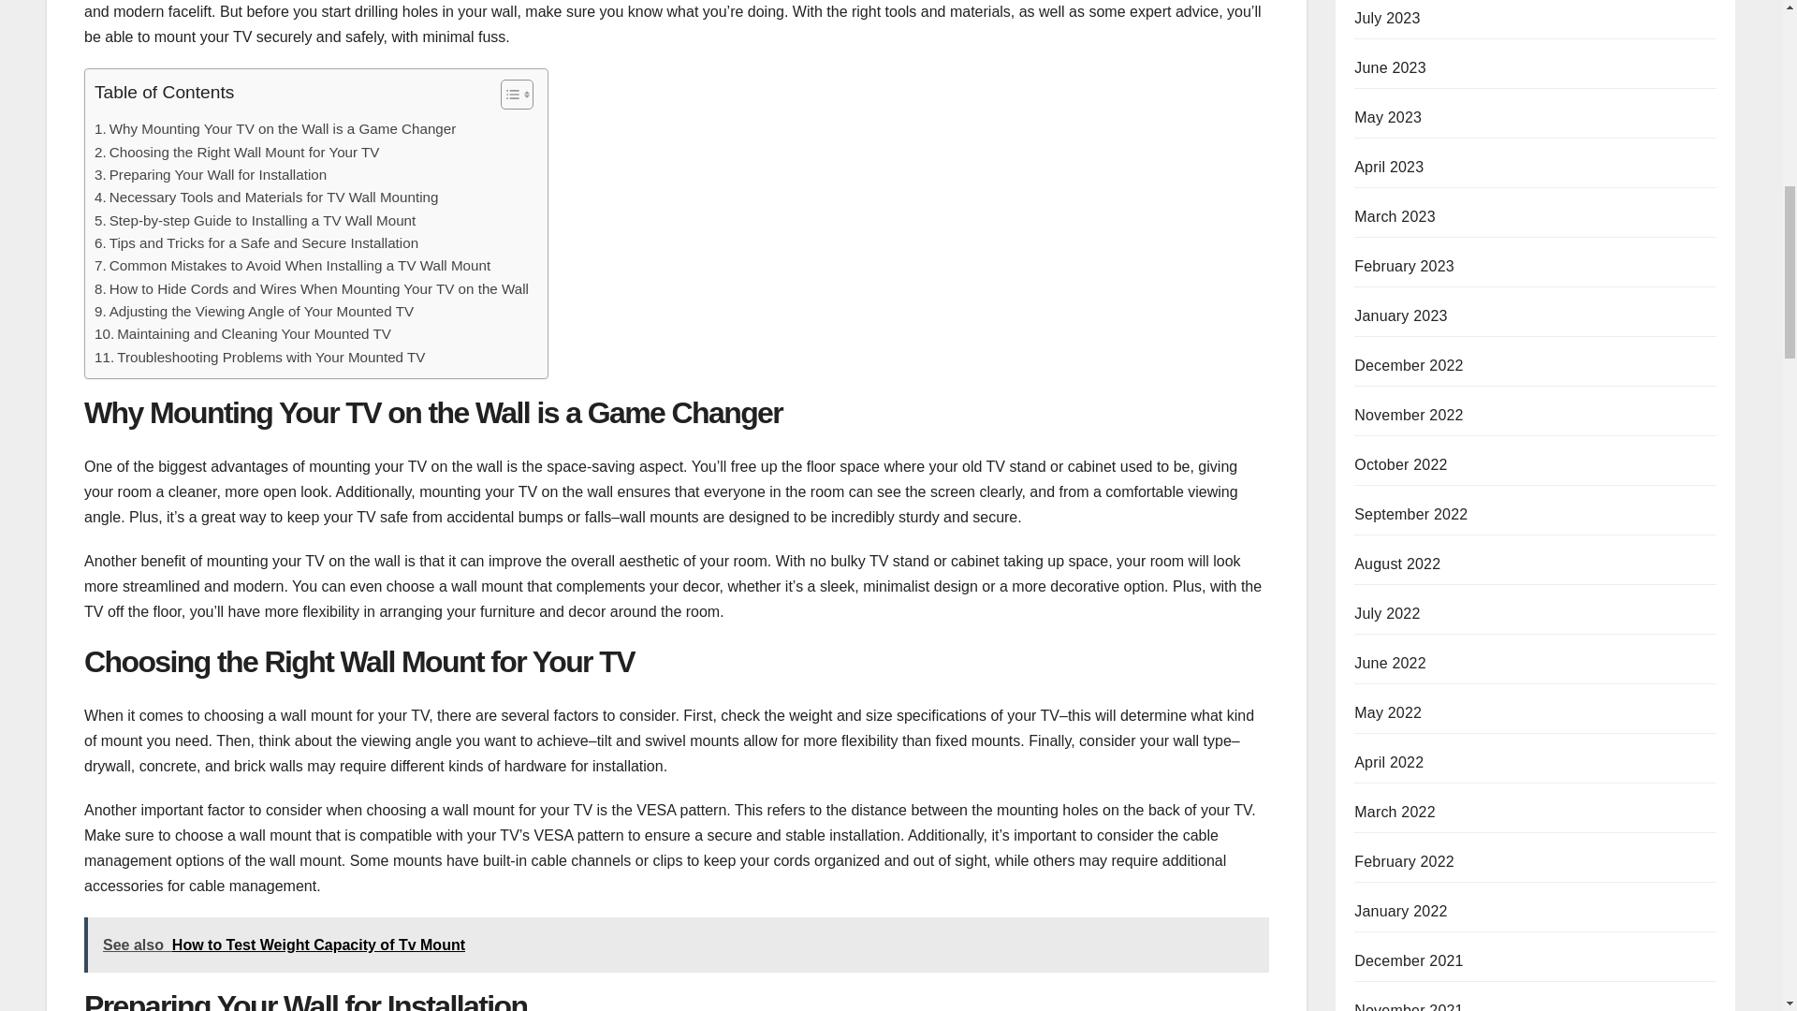 Image resolution: width=1797 pixels, height=1011 pixels. I want to click on Why Mounting Your TV on the Wall is a Game Changer, so click(275, 129).